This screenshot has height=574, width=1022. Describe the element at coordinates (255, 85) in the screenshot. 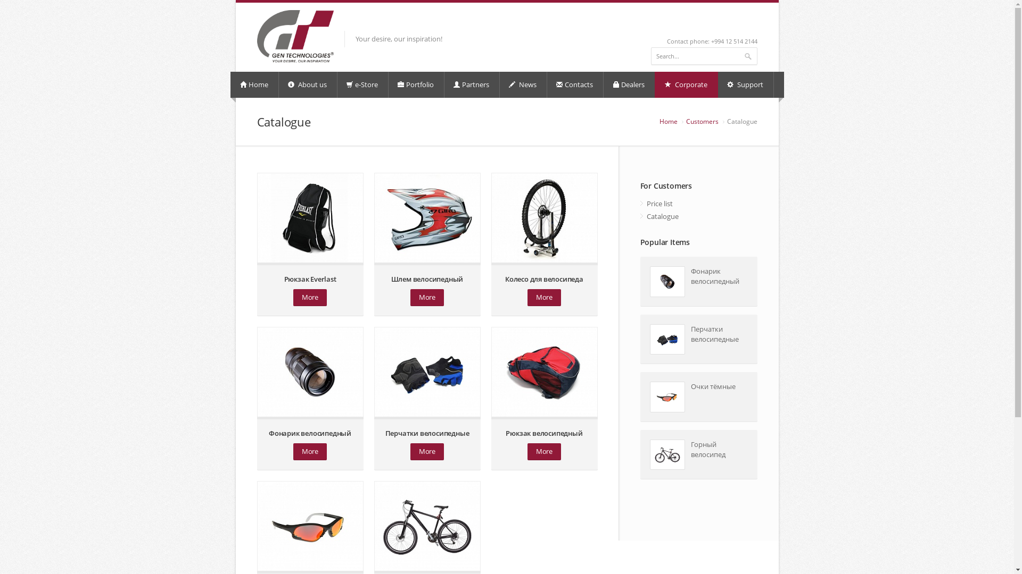

I see `Home` at that location.